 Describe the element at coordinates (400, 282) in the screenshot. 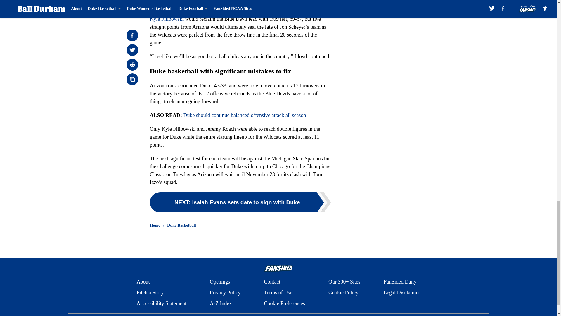

I see `FanSided Daily` at that location.